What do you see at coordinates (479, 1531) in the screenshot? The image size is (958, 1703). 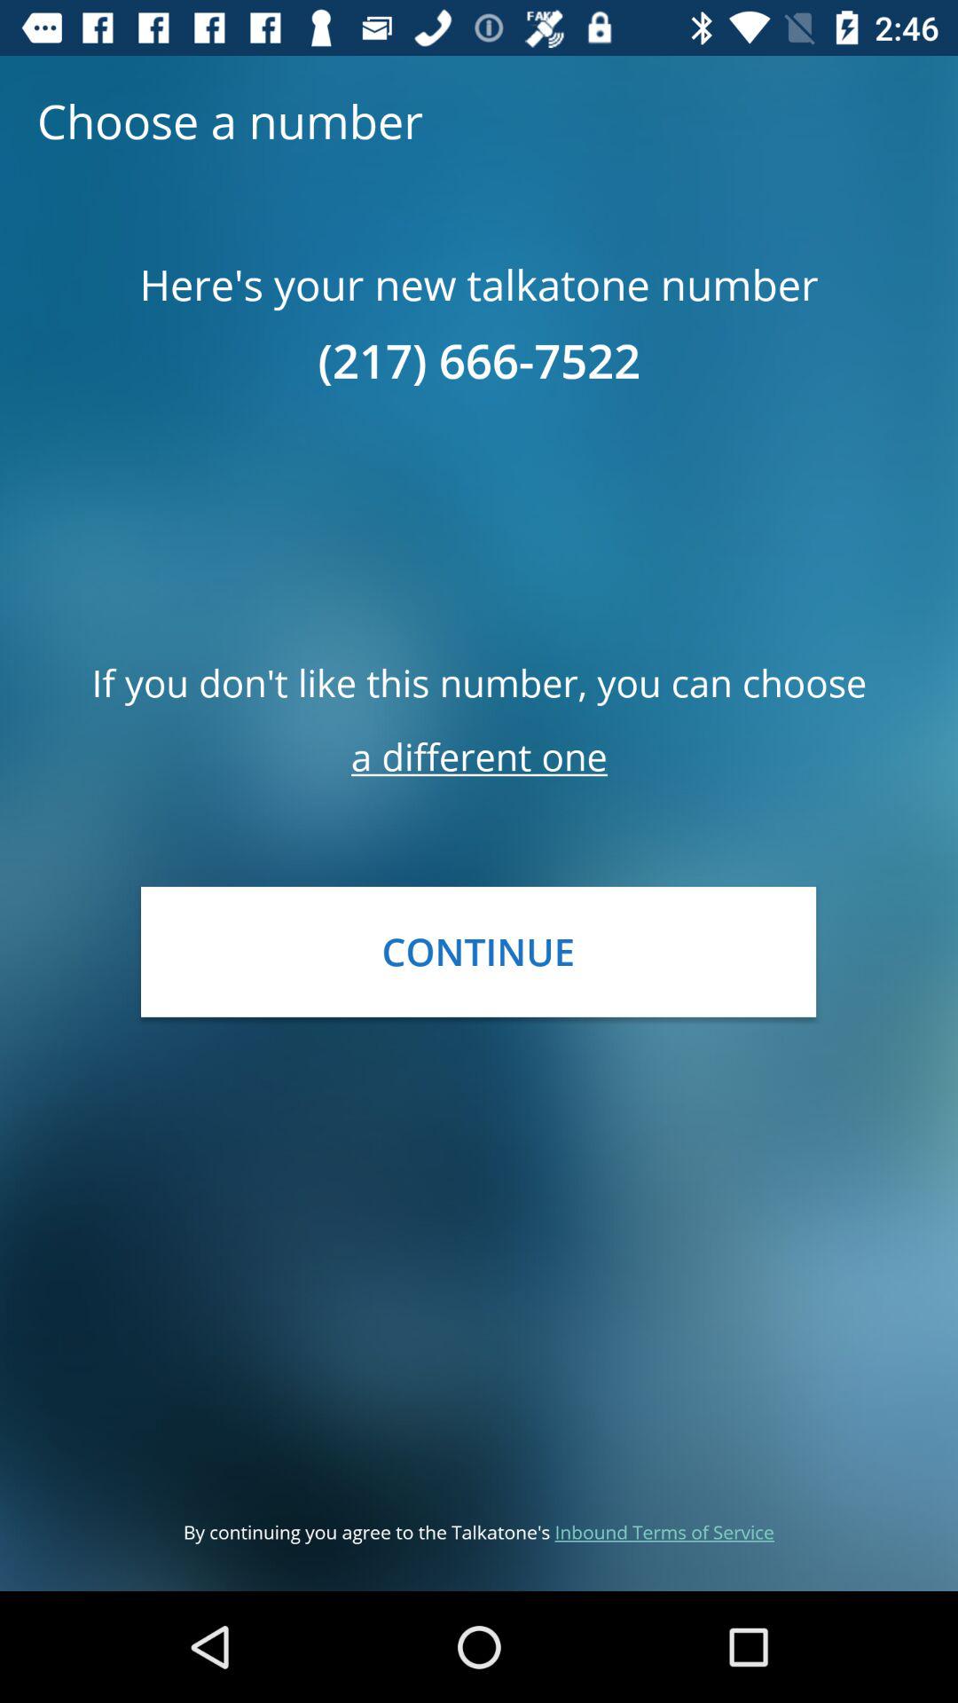 I see `swipe to by continuing you icon` at bounding box center [479, 1531].